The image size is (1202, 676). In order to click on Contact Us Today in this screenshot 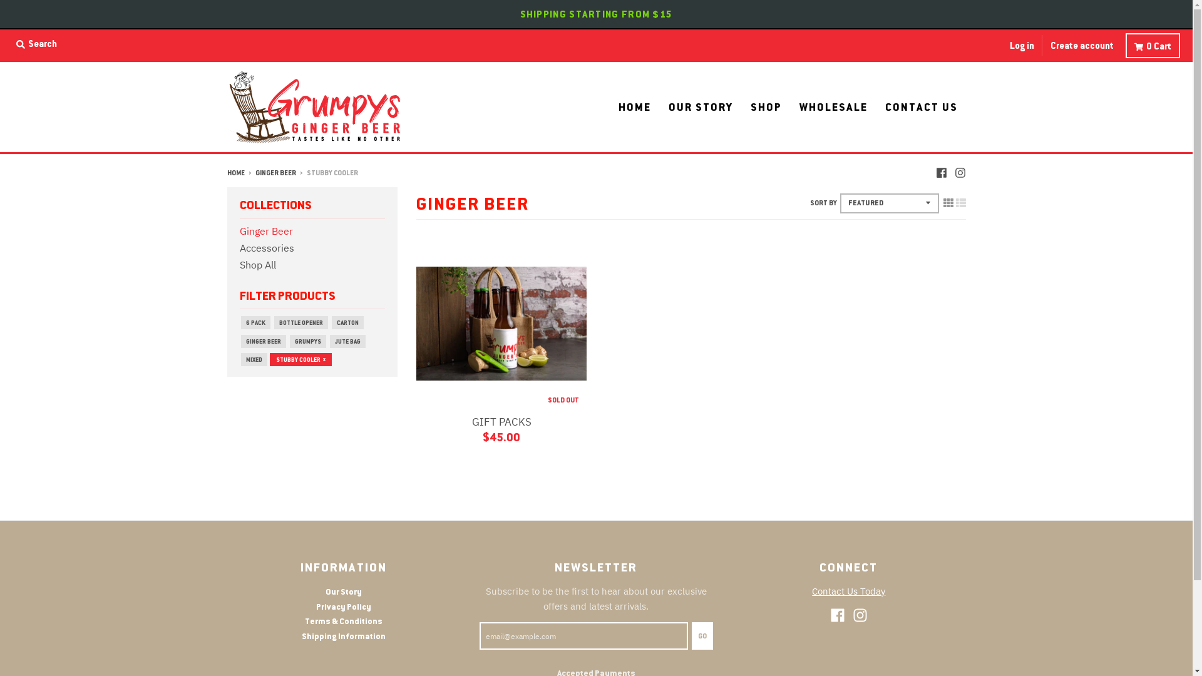, I will do `click(849, 591)`.